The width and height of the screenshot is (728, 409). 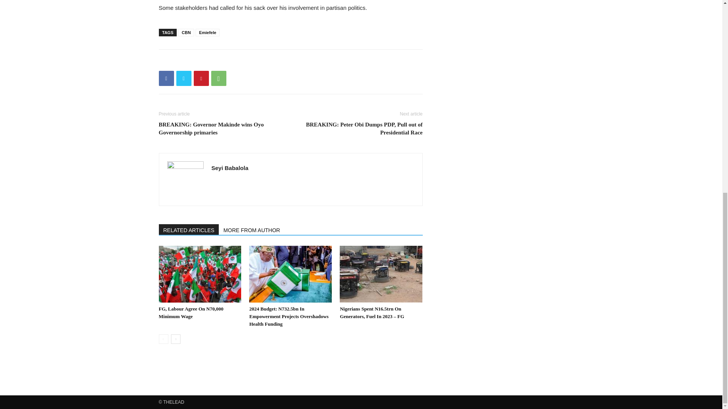 What do you see at coordinates (215, 61) in the screenshot?
I see `bottomFacebookLike` at bounding box center [215, 61].